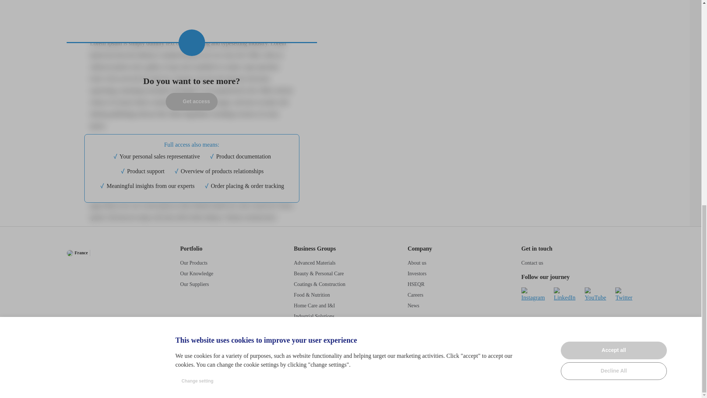 This screenshot has height=398, width=707. Describe the element at coordinates (191, 101) in the screenshot. I see `Get access` at that location.